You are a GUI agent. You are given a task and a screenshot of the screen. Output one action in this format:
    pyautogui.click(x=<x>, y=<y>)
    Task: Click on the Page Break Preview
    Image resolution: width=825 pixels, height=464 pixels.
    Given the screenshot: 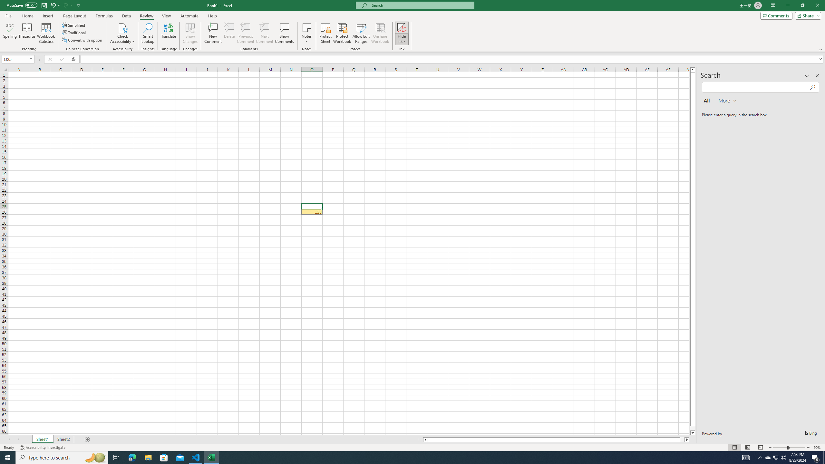 What is the action you would take?
    pyautogui.click(x=761, y=448)
    